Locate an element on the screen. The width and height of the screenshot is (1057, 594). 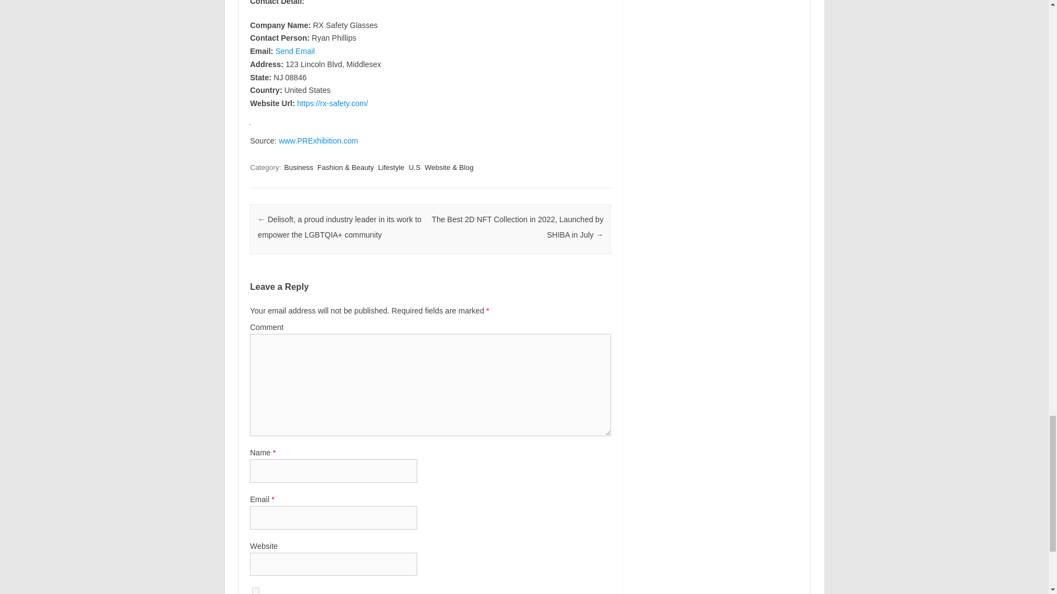
Business is located at coordinates (298, 167).